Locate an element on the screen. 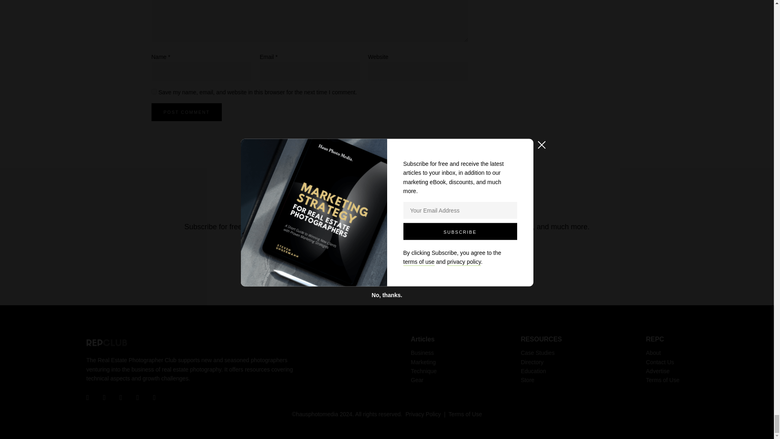 This screenshot has height=439, width=780. yes is located at coordinates (154, 92).